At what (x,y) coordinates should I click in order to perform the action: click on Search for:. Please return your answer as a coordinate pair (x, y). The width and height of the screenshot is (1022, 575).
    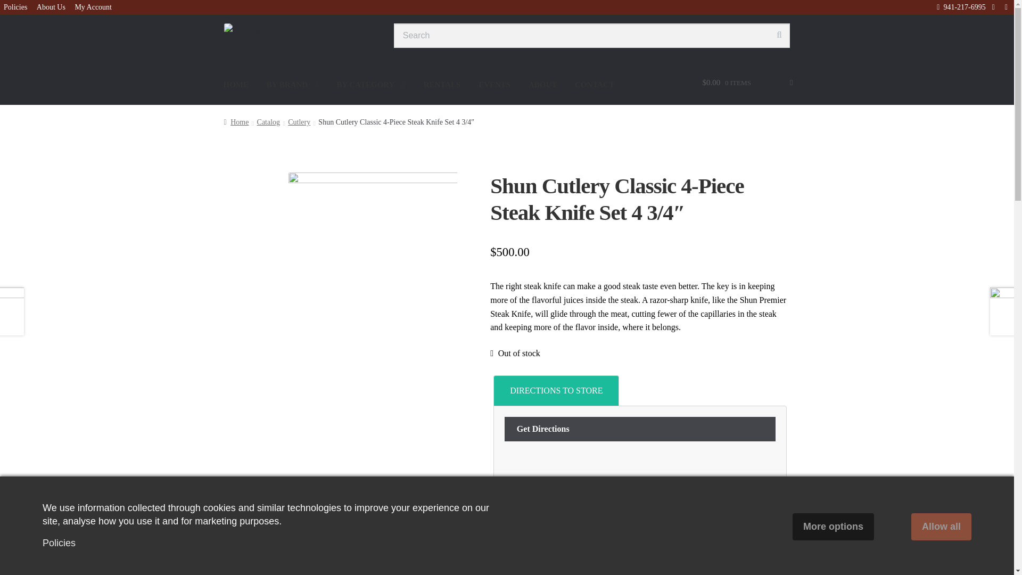
    Looking at the image, I should click on (592, 35).